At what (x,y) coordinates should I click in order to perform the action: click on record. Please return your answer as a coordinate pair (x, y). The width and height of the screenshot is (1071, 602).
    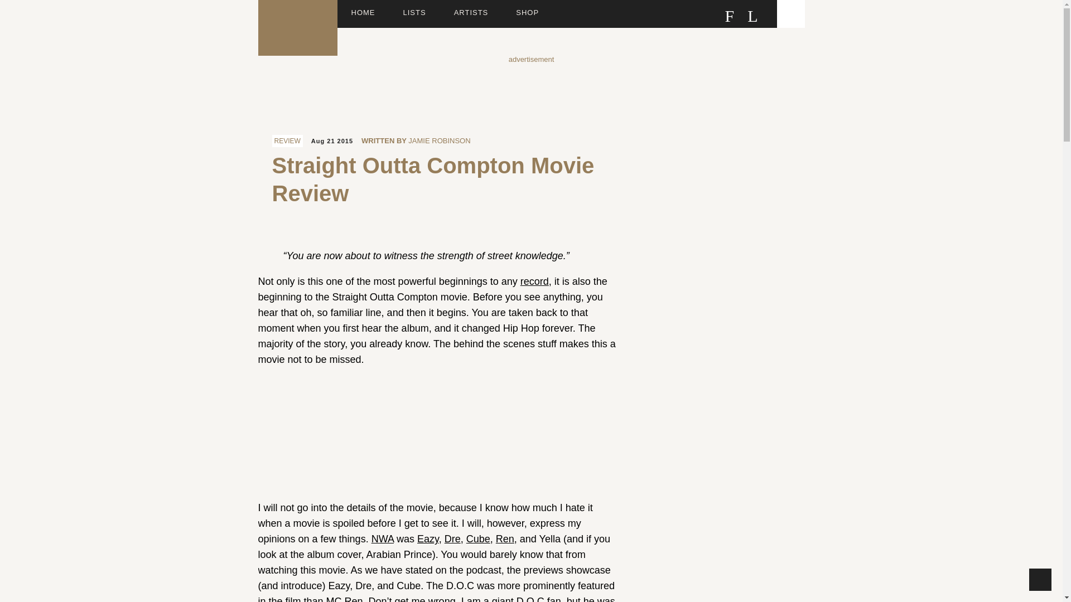
    Looking at the image, I should click on (534, 281).